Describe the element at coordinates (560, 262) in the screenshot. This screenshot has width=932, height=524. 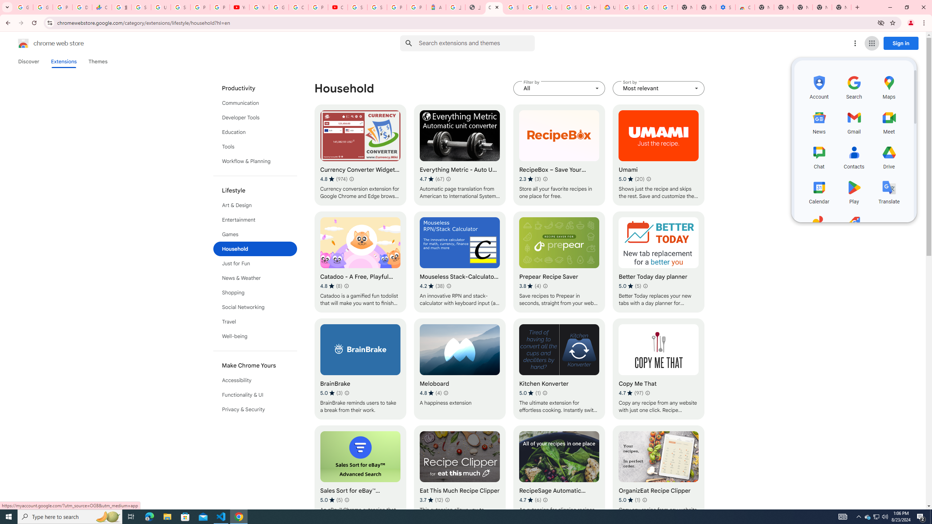
I see `Prepear Recipe Saver` at that location.